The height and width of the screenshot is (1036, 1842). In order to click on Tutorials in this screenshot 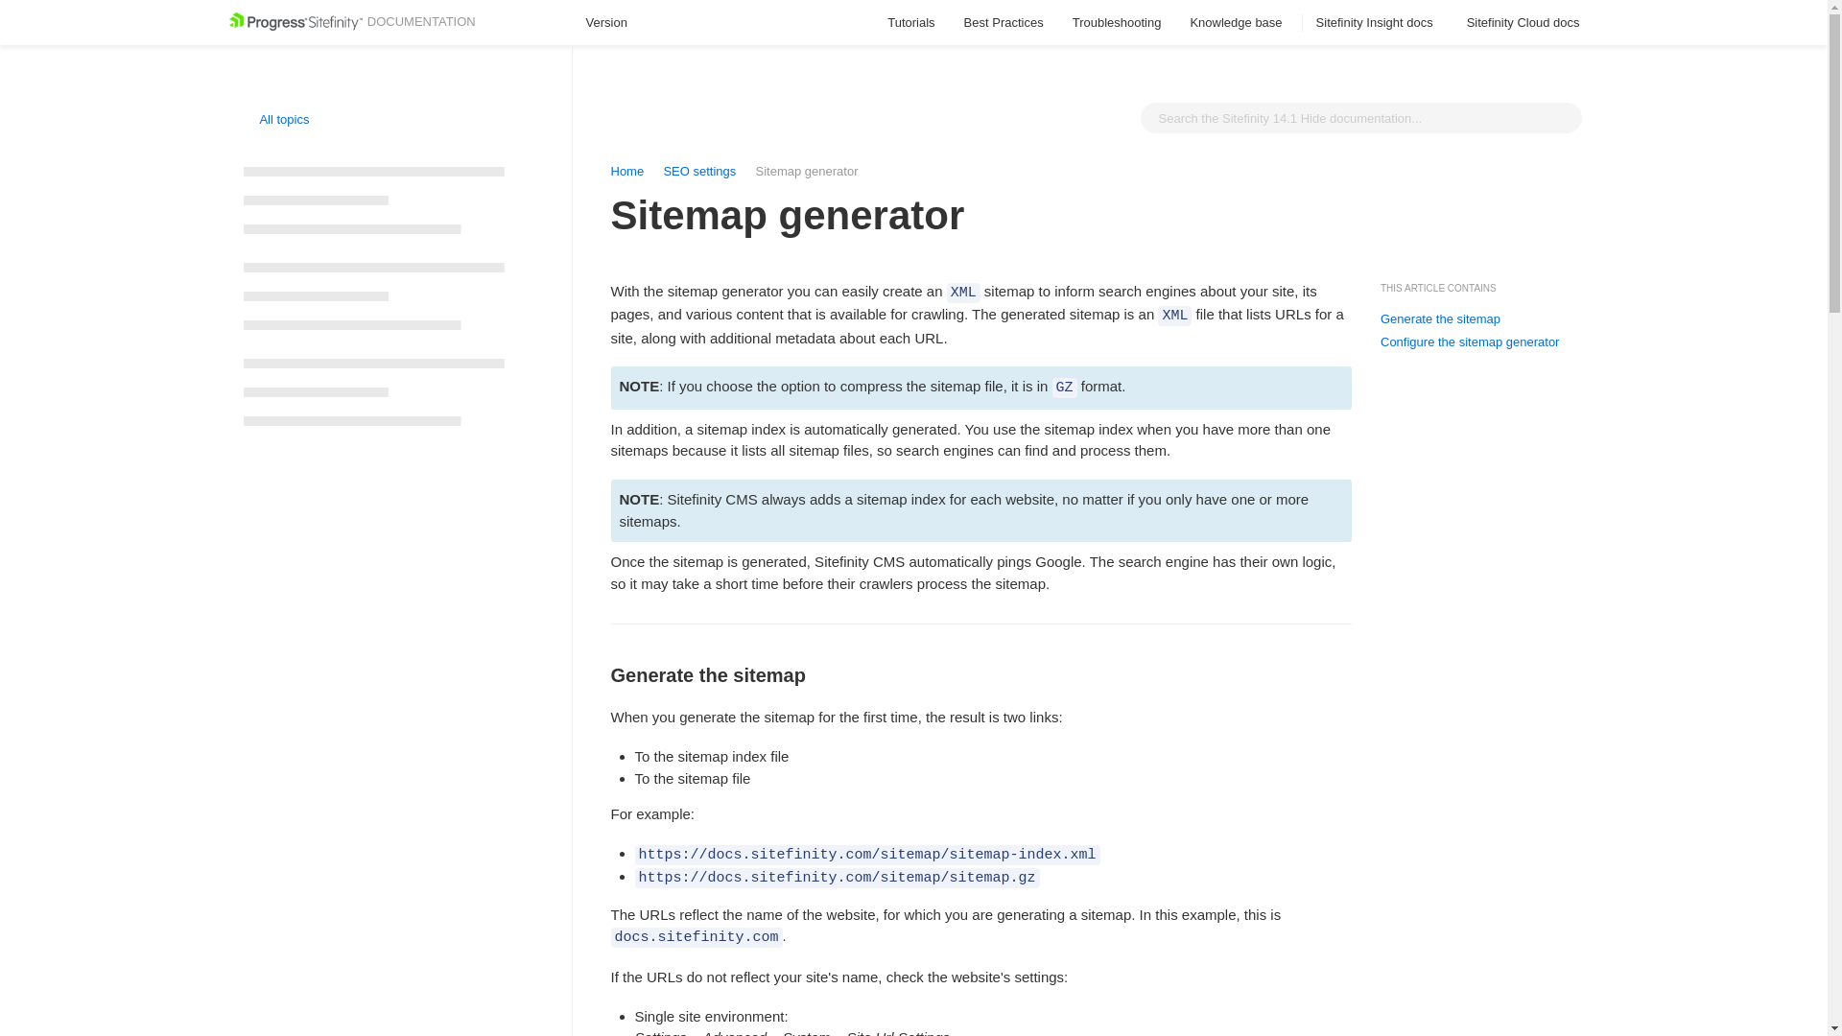, I will do `click(910, 23)`.